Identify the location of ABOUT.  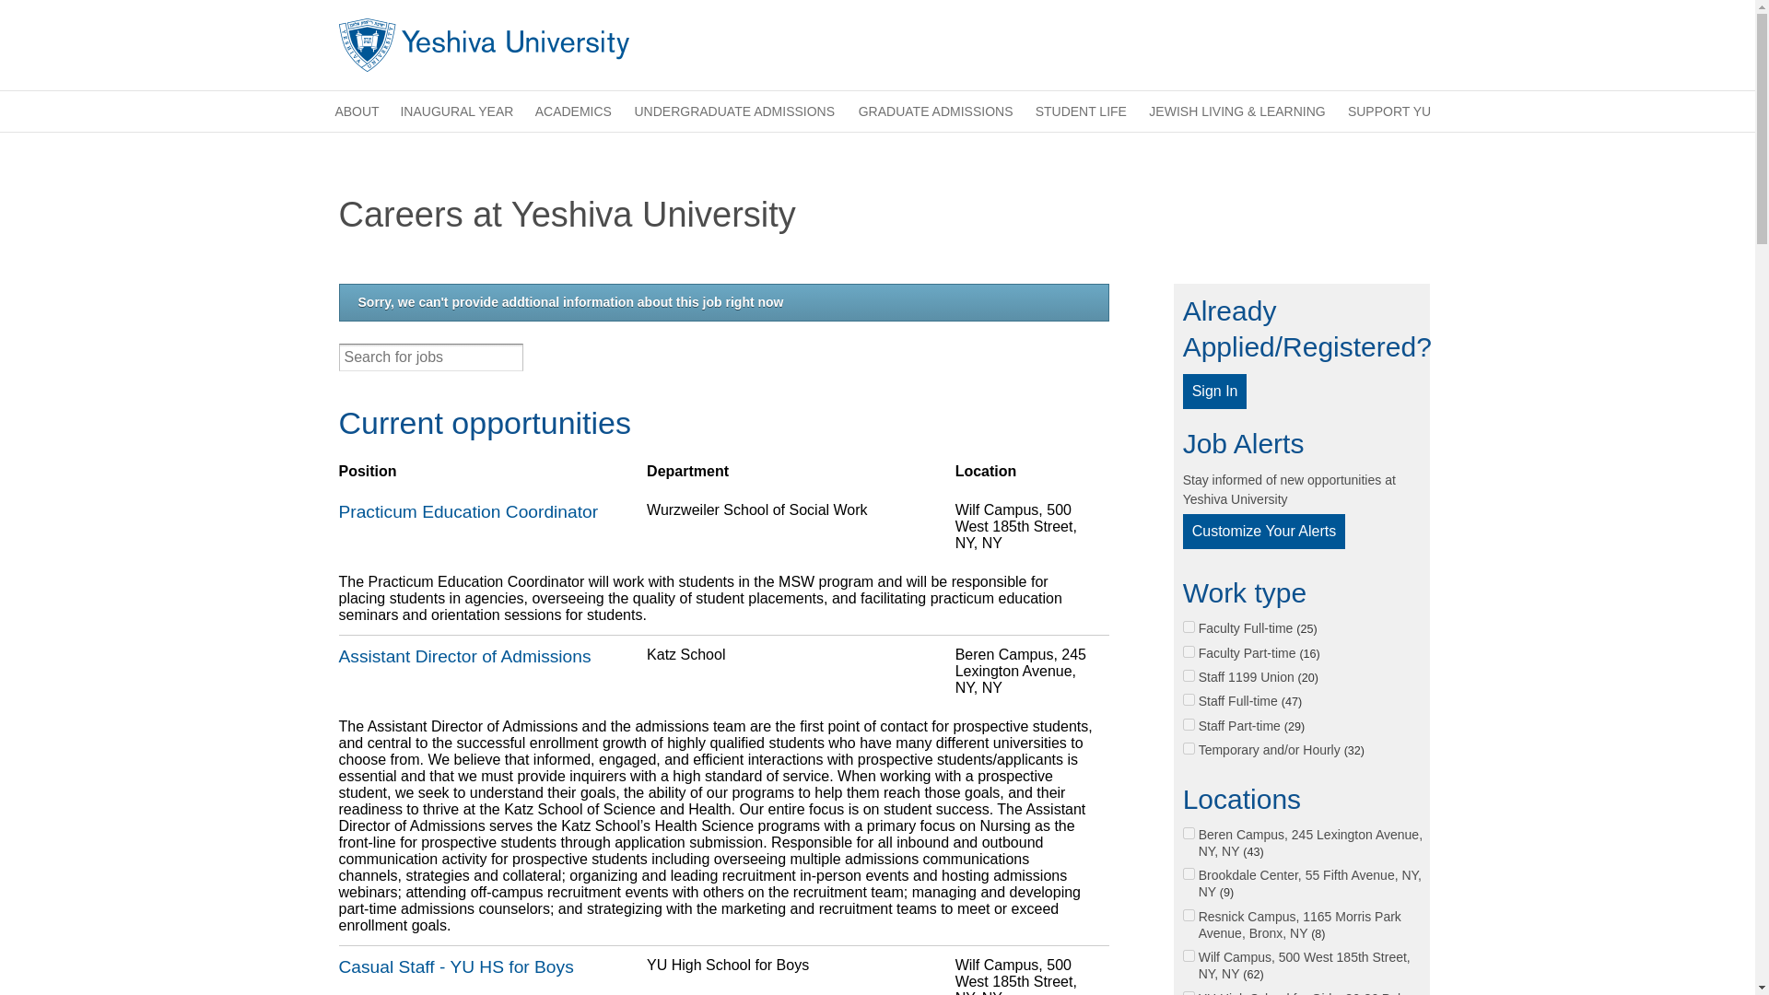
(356, 111).